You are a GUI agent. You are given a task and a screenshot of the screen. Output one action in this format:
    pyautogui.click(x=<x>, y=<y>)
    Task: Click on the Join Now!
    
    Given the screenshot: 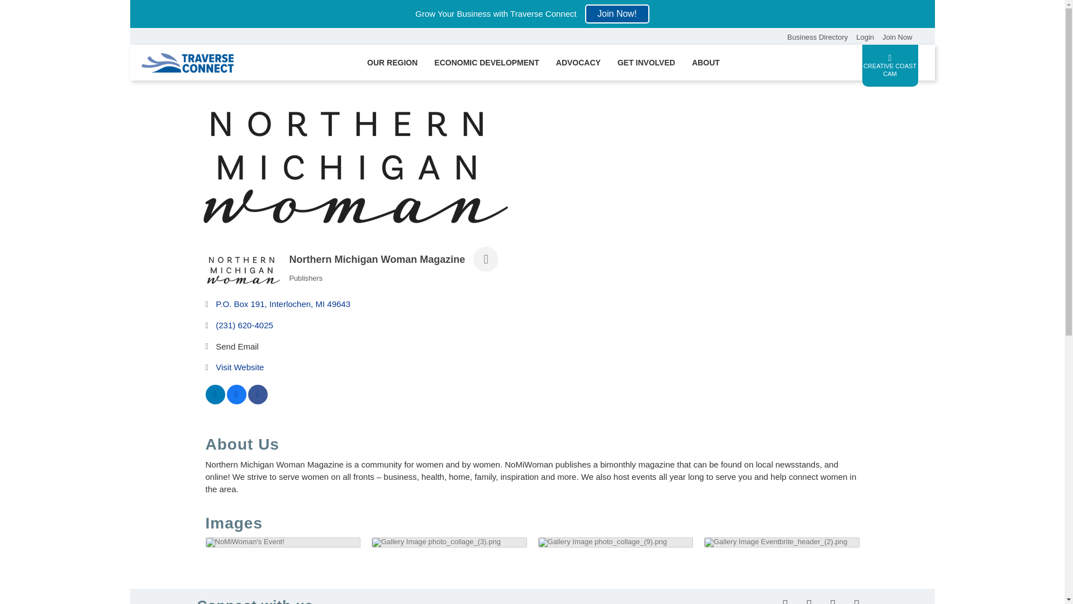 What is the action you would take?
    pyautogui.click(x=617, y=13)
    